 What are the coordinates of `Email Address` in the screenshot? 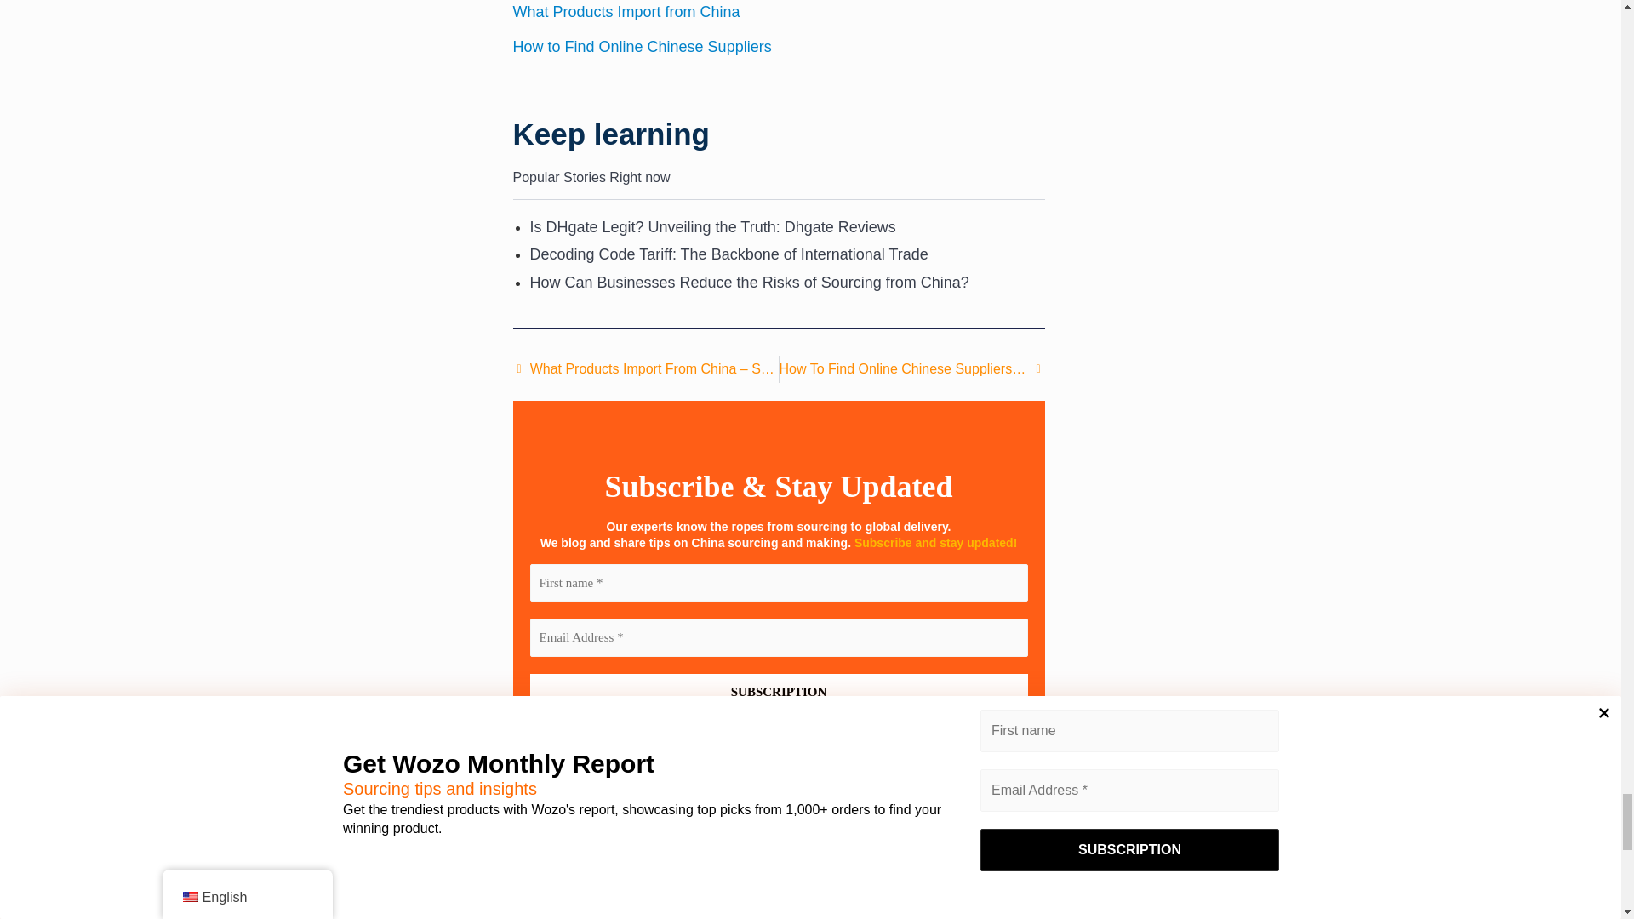 It's located at (778, 637).